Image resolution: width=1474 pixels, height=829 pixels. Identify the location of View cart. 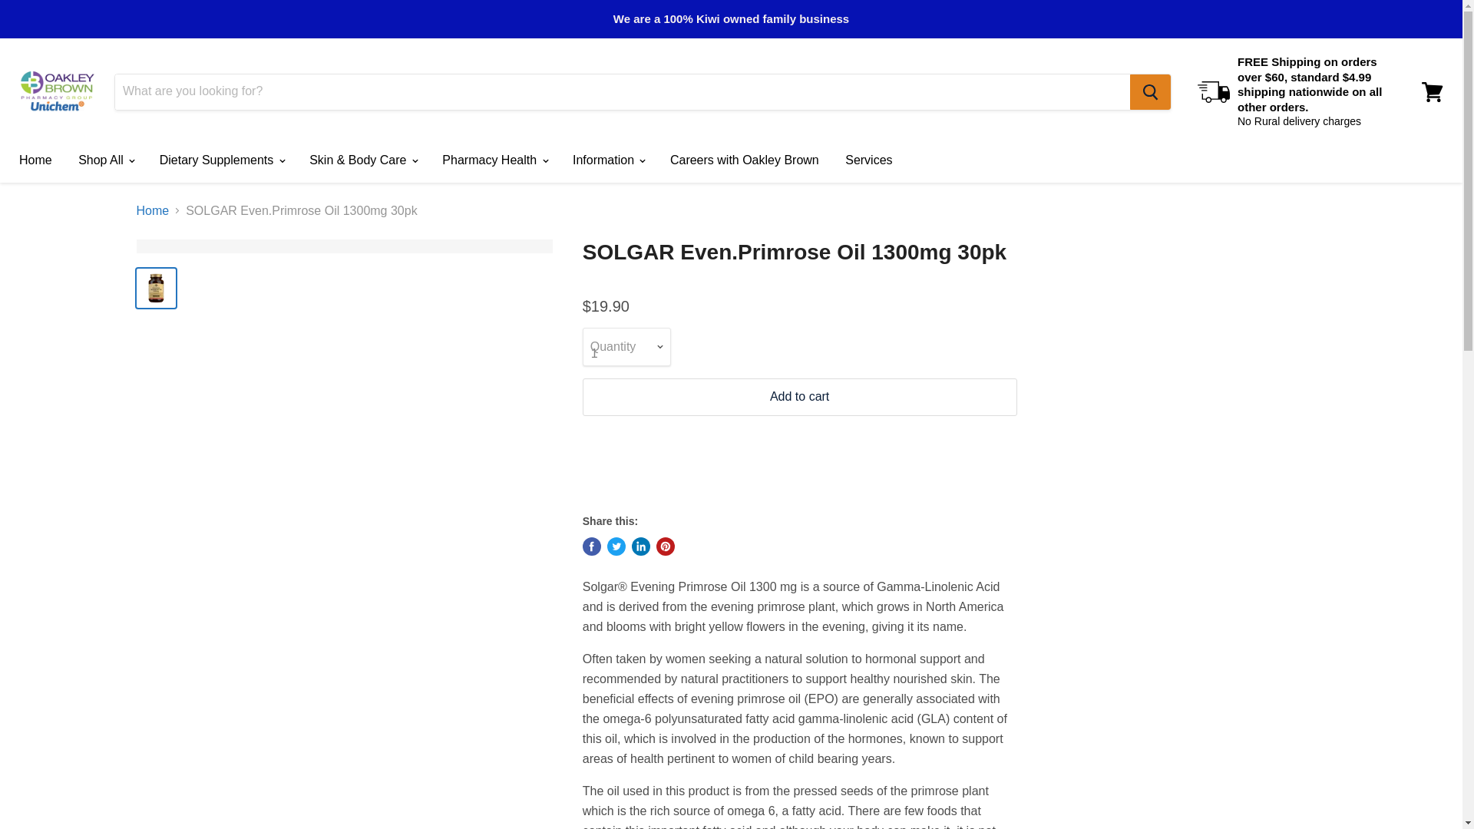
(1432, 91).